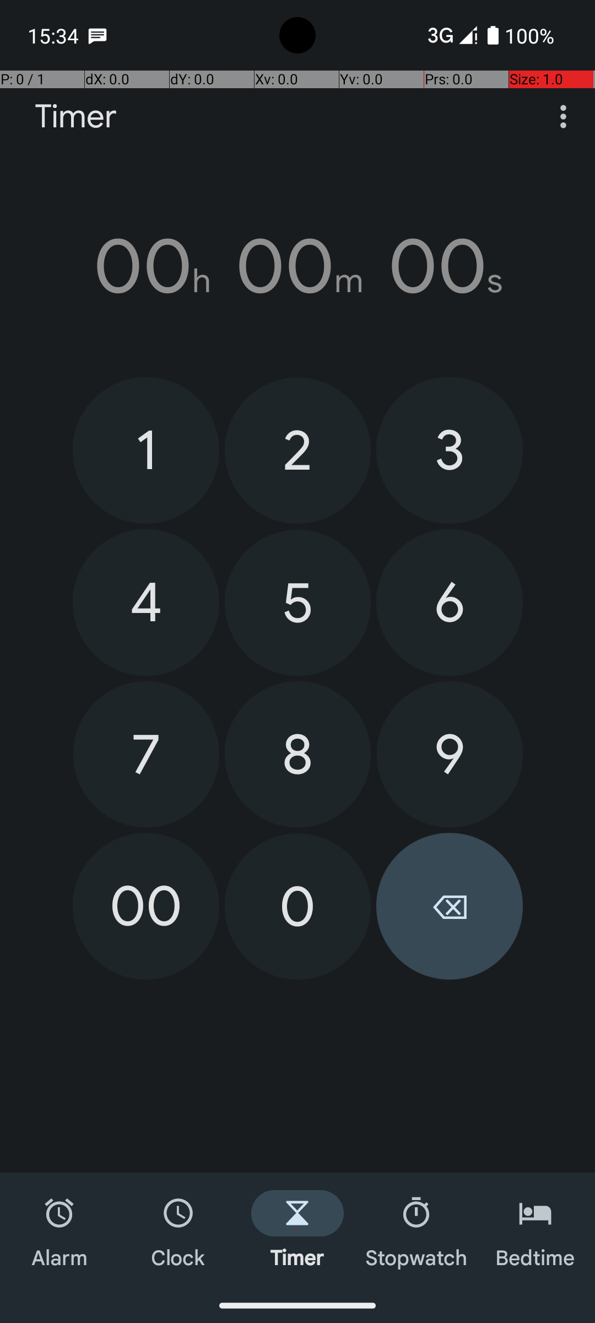 The width and height of the screenshot is (595, 1323). What do you see at coordinates (297, 906) in the screenshot?
I see `0` at bounding box center [297, 906].